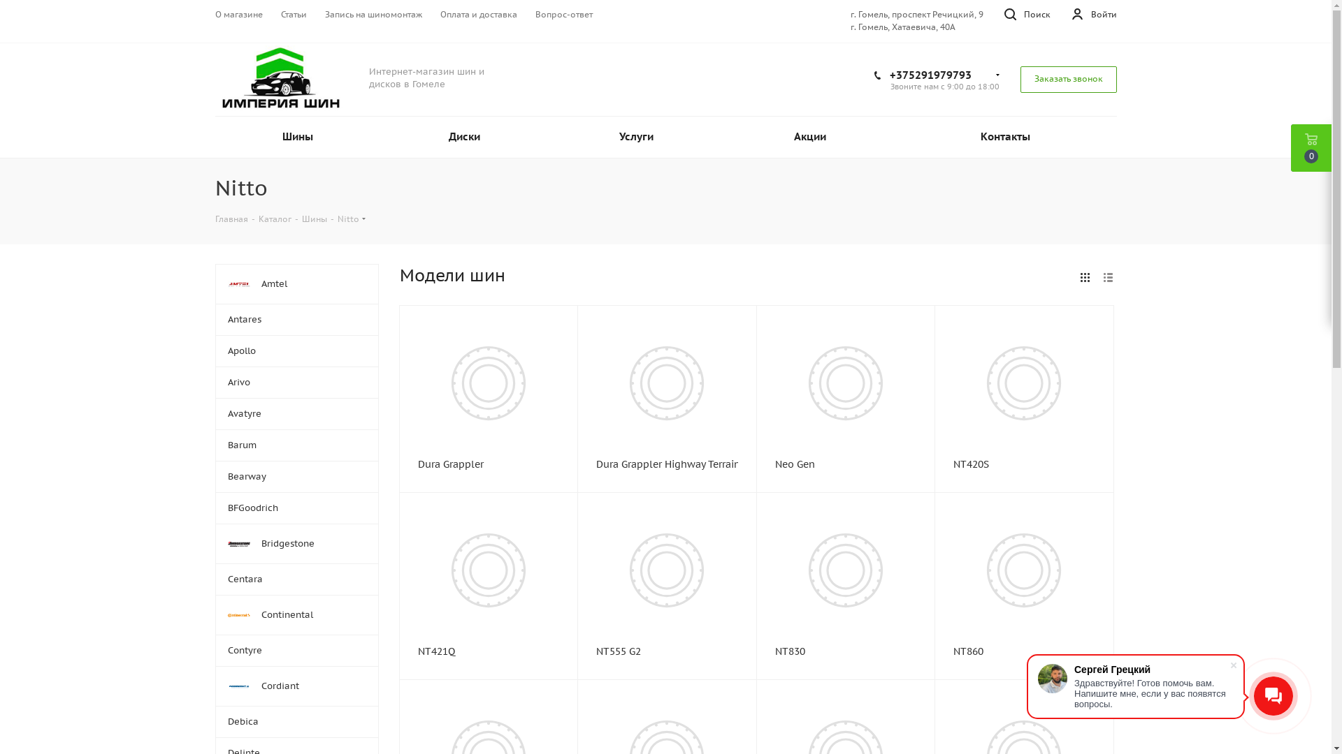  I want to click on NT555 G2, so click(667, 570).